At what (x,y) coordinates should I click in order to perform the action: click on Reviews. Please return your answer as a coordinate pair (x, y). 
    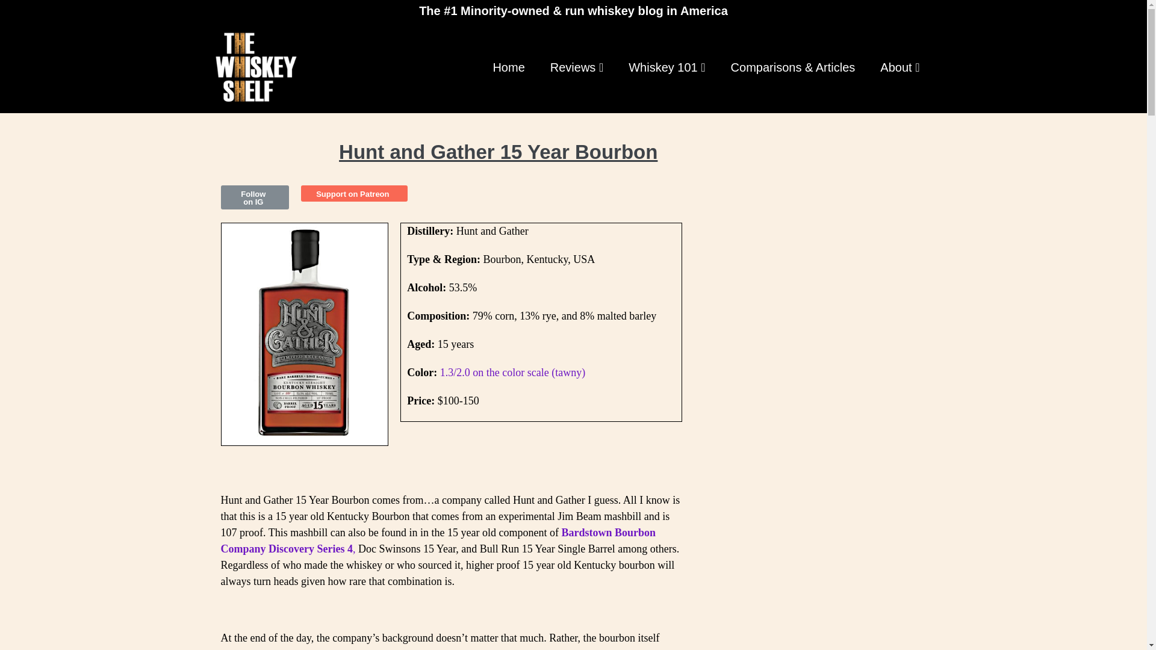
    Looking at the image, I should click on (577, 67).